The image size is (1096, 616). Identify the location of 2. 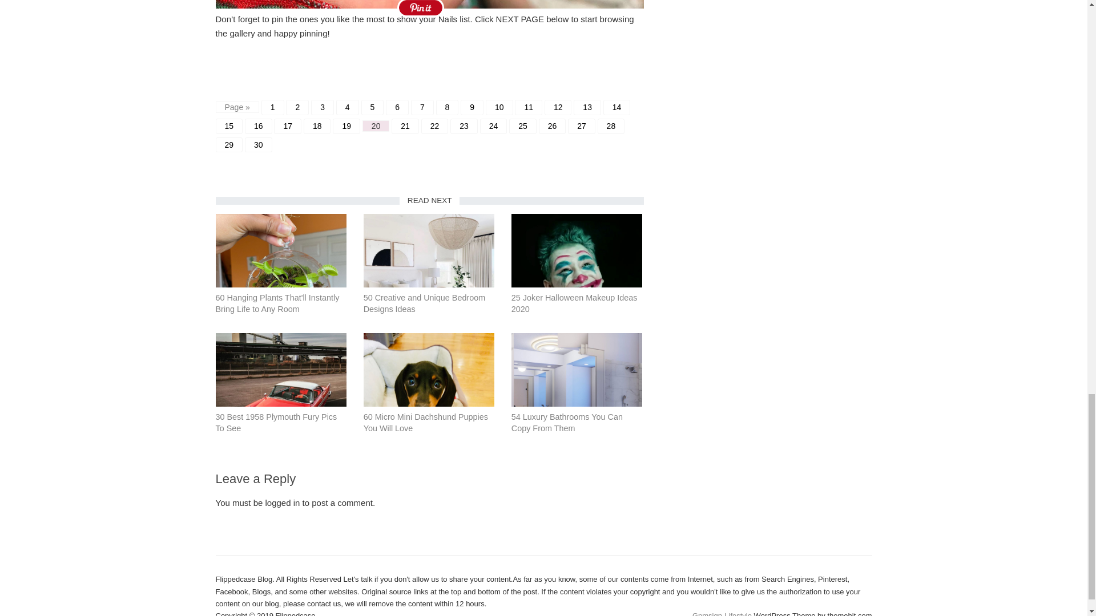
(297, 107).